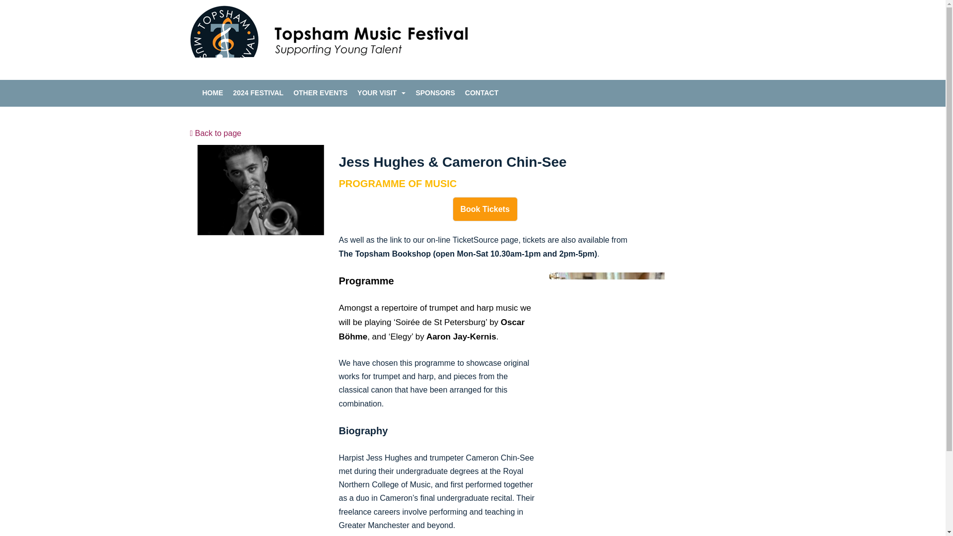  I want to click on HOME, so click(212, 92).